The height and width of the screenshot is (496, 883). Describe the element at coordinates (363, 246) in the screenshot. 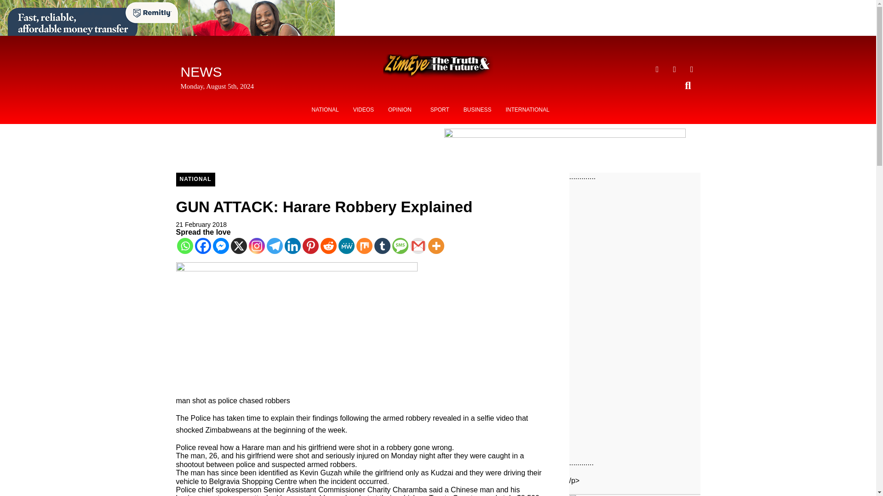

I see `Mix` at that location.